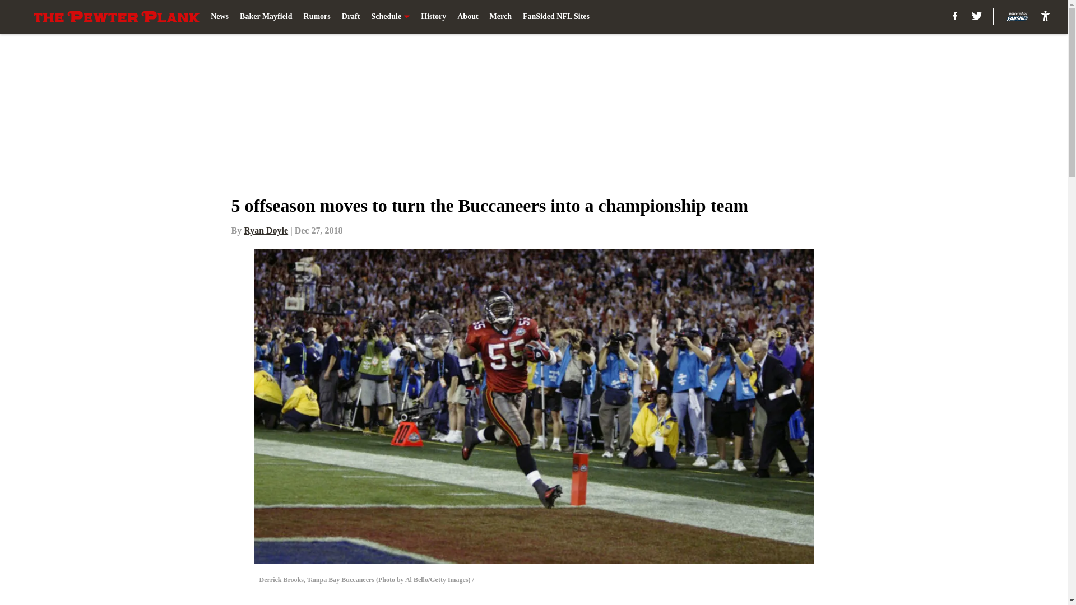 Image resolution: width=1076 pixels, height=605 pixels. Describe the element at coordinates (500, 17) in the screenshot. I see `Merch` at that location.